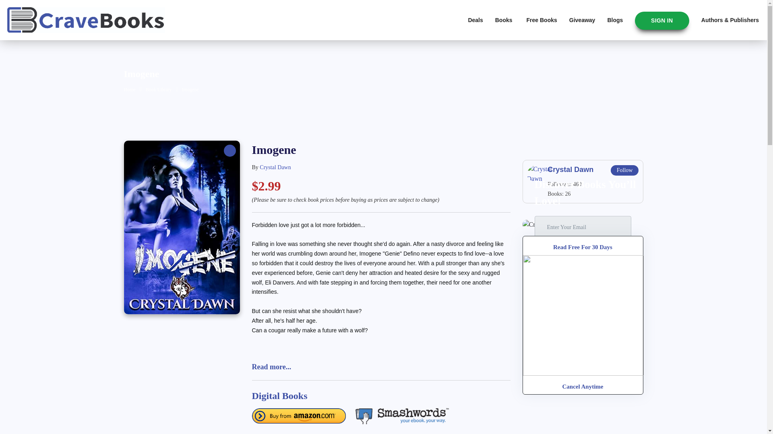 The width and height of the screenshot is (773, 434). I want to click on Blogs, so click(615, 20).